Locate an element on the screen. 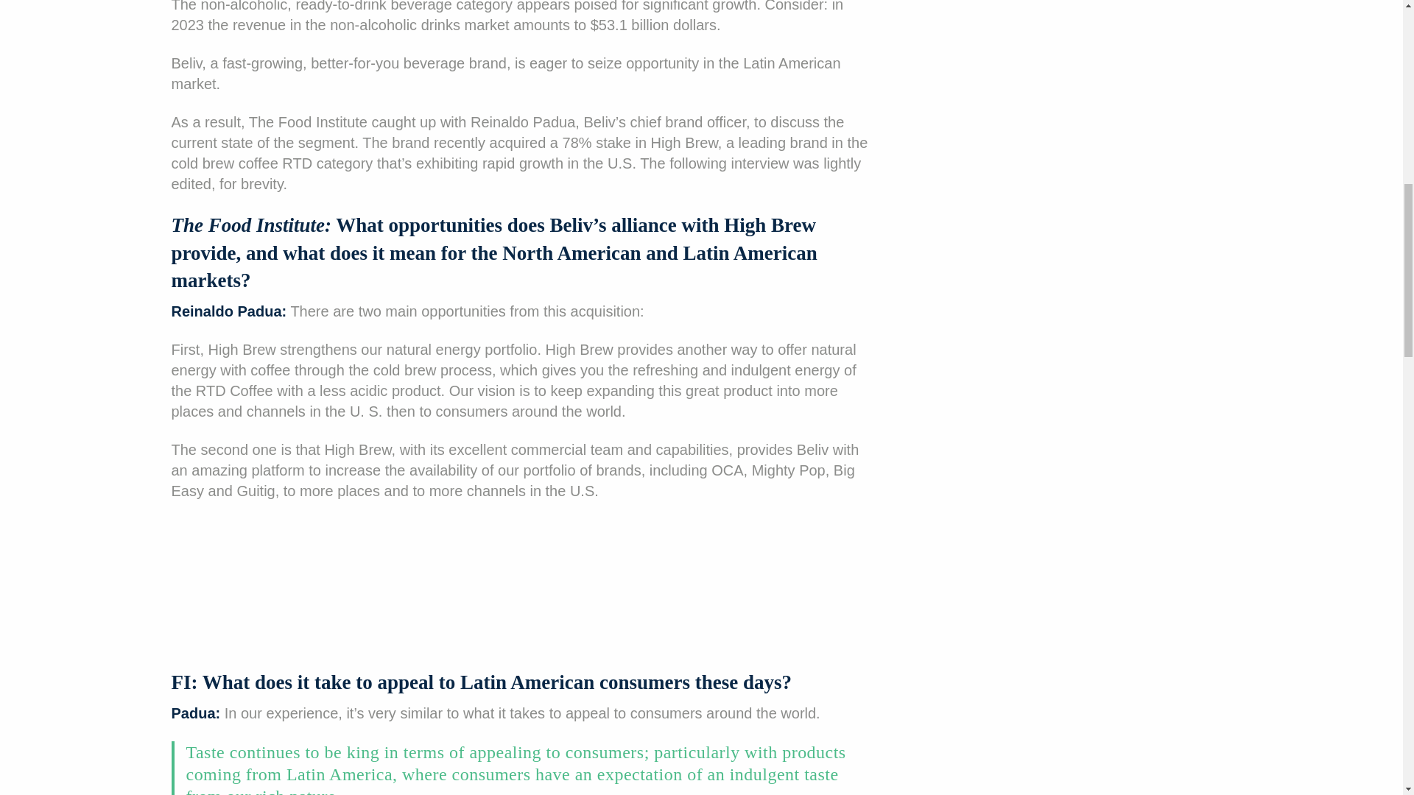 This screenshot has width=1414, height=795. DATA INSIGHTS is located at coordinates (60, 110).